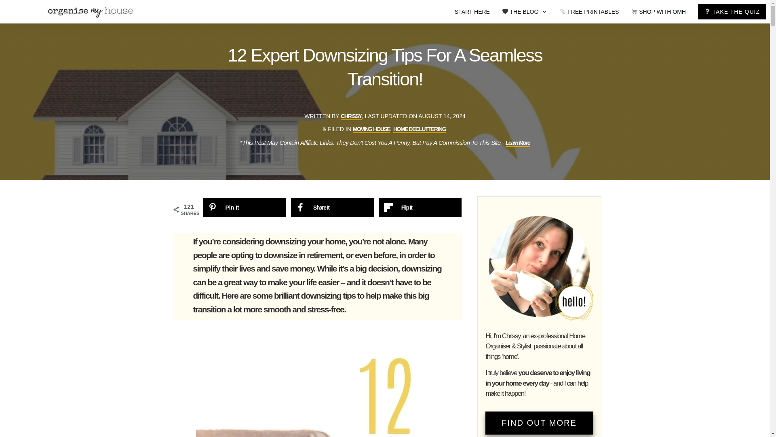  I want to click on HOME DECLUTTERING, so click(420, 129).